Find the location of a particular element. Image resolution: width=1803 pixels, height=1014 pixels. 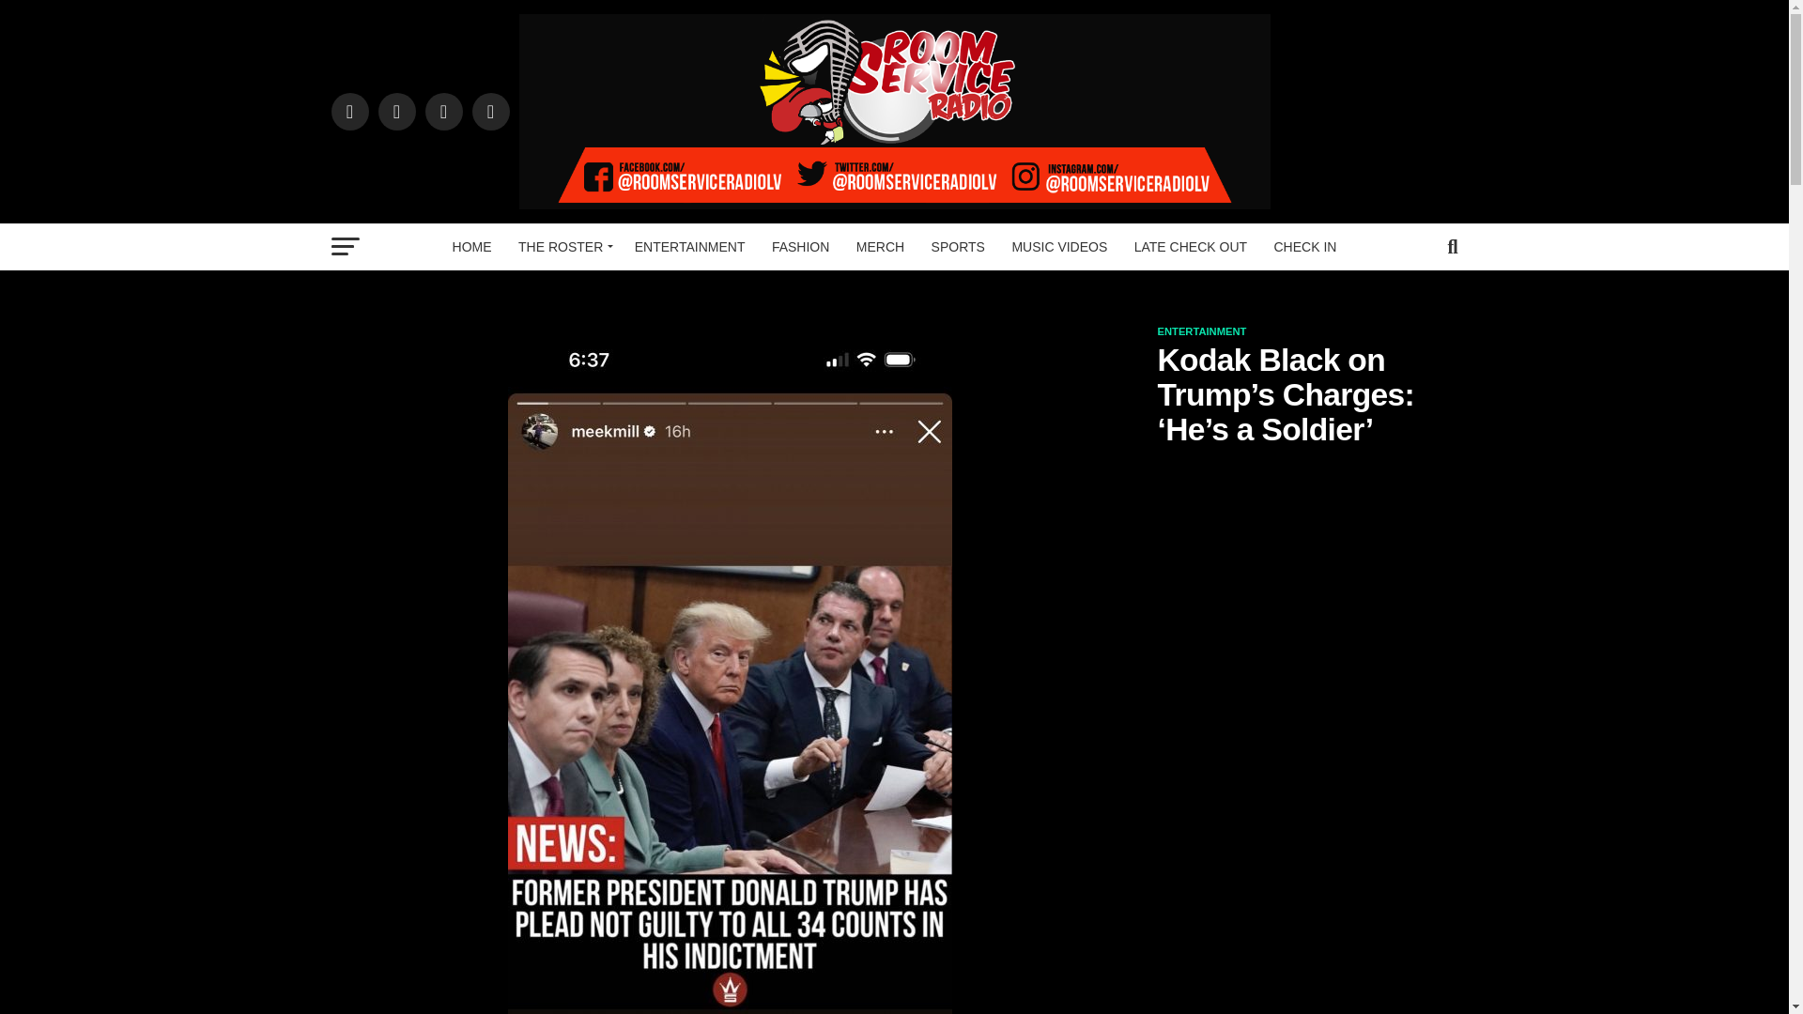

HOME is located at coordinates (471, 246).